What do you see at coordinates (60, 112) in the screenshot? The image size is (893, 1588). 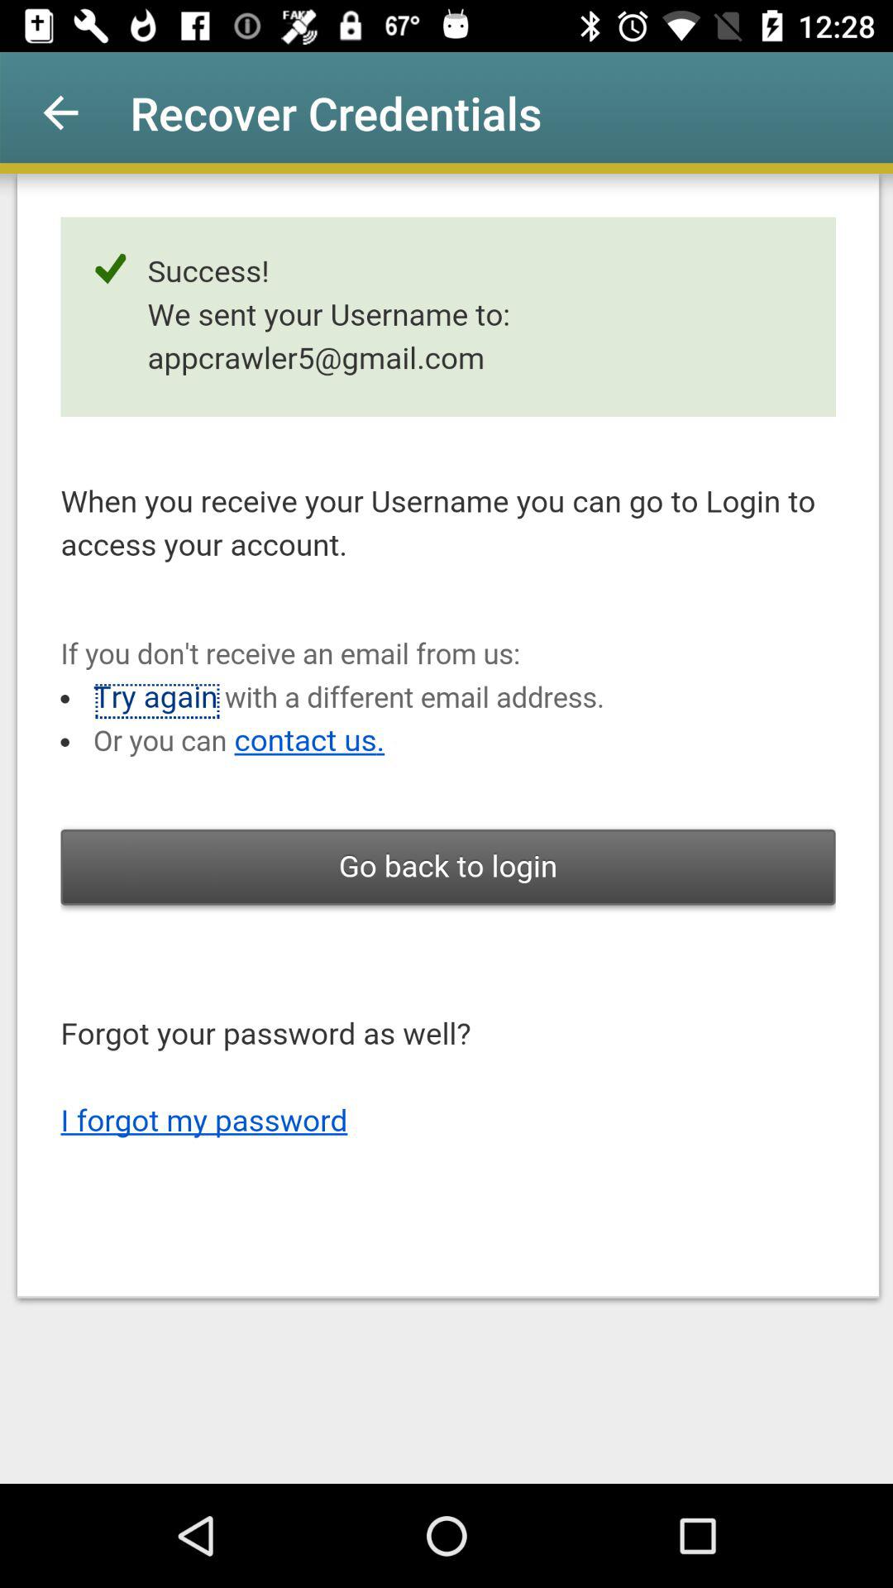 I see `press icon to the left of recover credentials item` at bounding box center [60, 112].